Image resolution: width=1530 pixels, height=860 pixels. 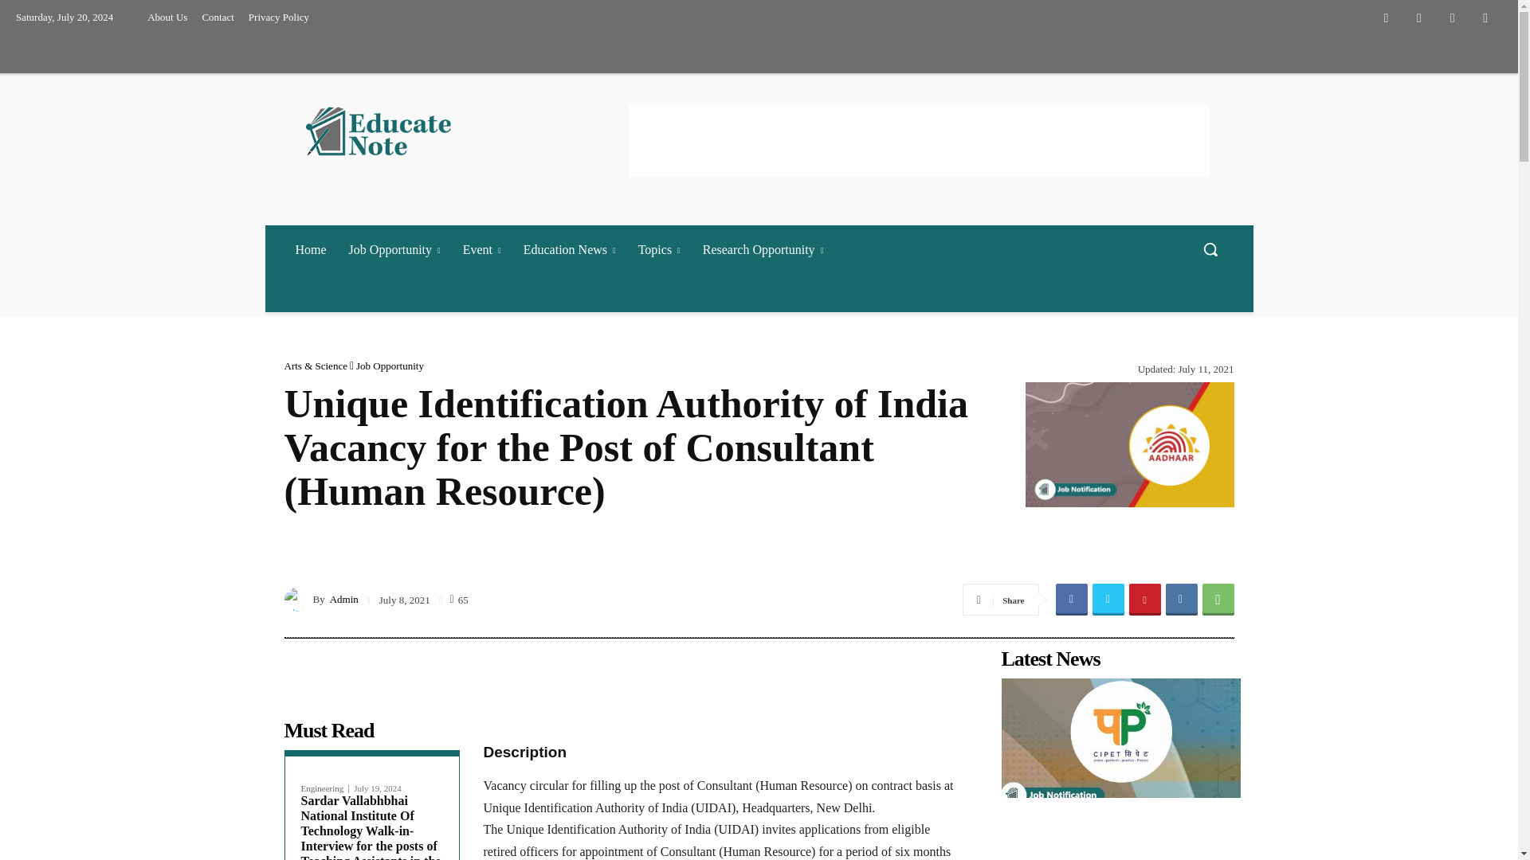 What do you see at coordinates (167, 18) in the screenshot?
I see `About Us` at bounding box center [167, 18].